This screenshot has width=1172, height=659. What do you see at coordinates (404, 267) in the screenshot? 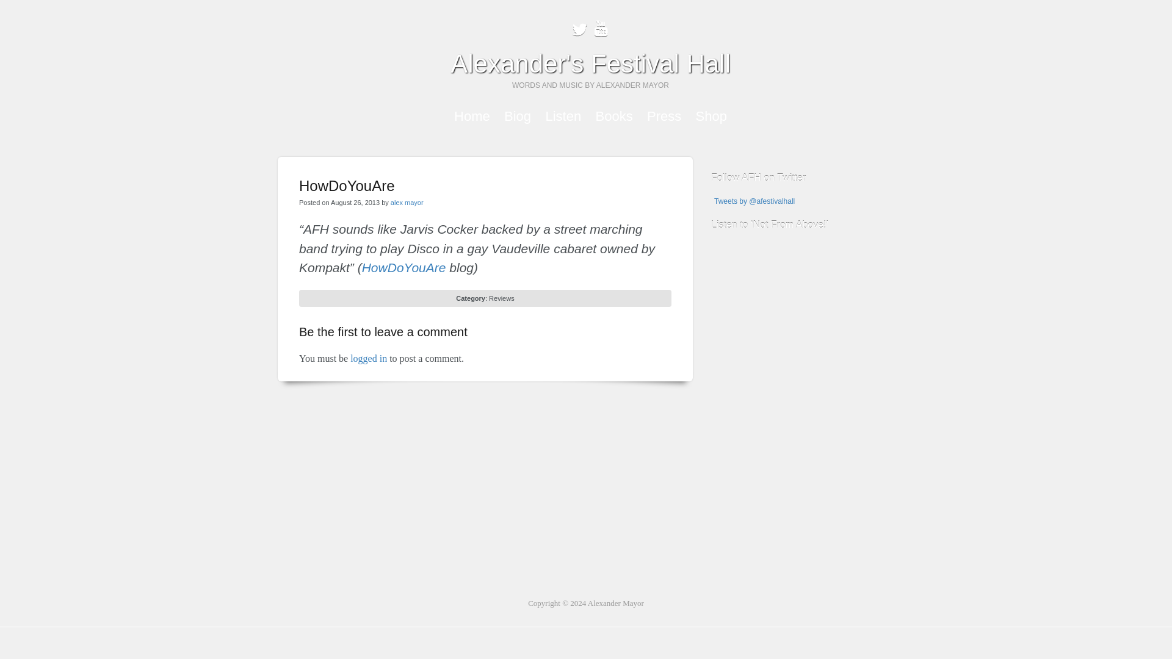
I see `HowDoYouAre` at bounding box center [404, 267].